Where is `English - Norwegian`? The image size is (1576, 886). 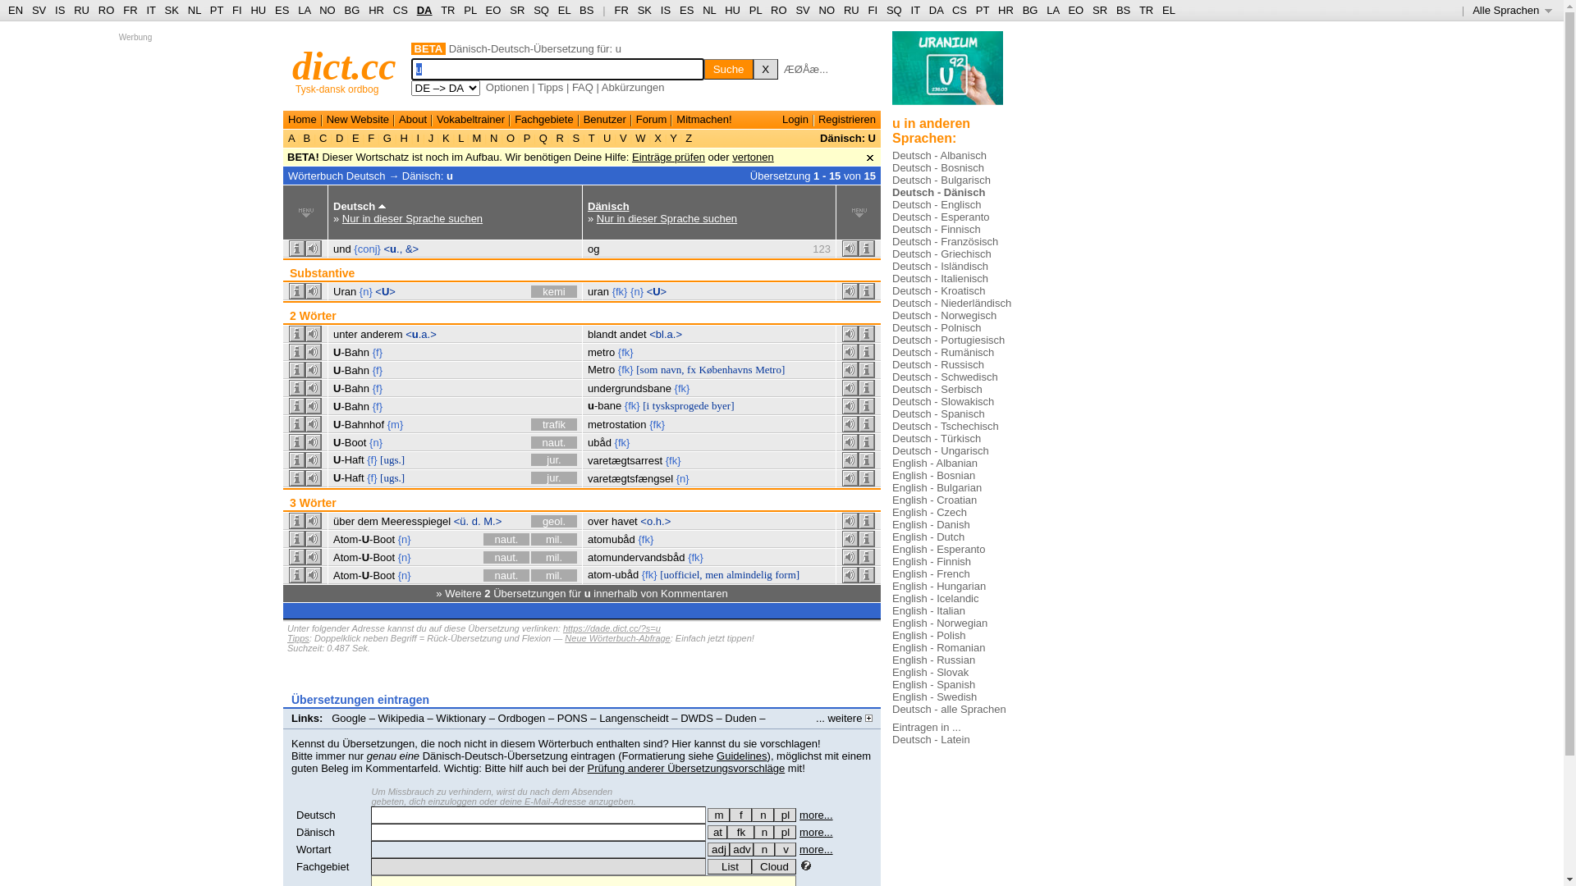
English - Norwegian is located at coordinates (940, 623).